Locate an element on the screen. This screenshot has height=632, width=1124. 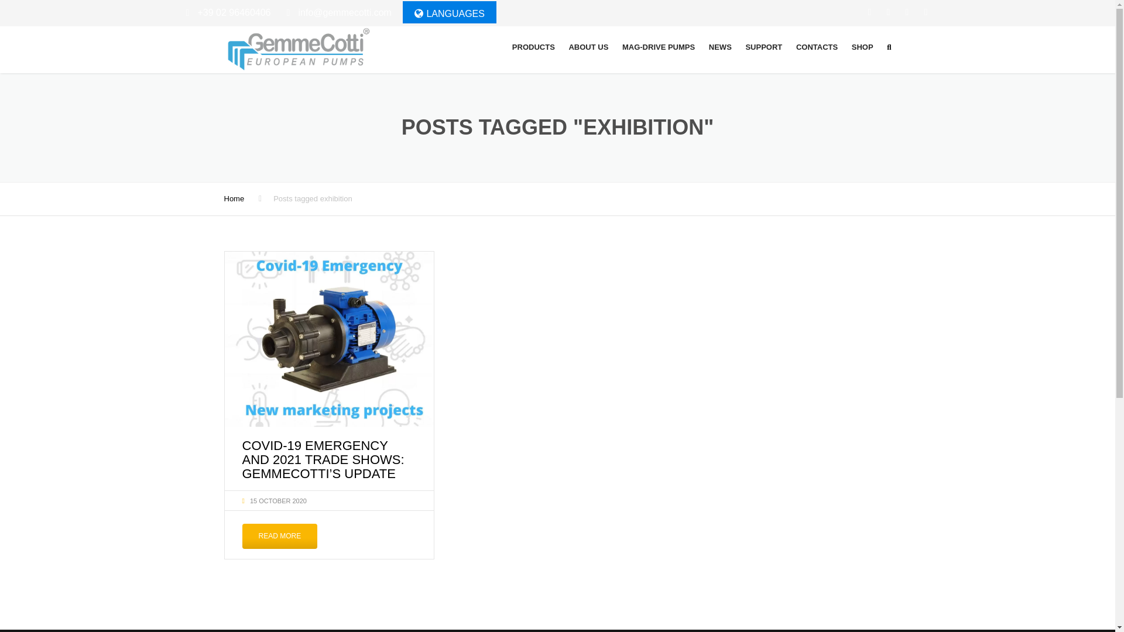
SUPPORT is located at coordinates (763, 47).